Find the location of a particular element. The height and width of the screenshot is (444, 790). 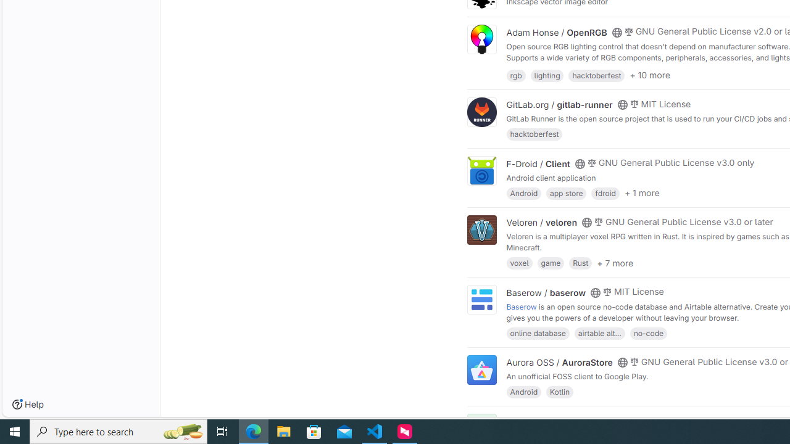

airtable alt... is located at coordinates (599, 333).